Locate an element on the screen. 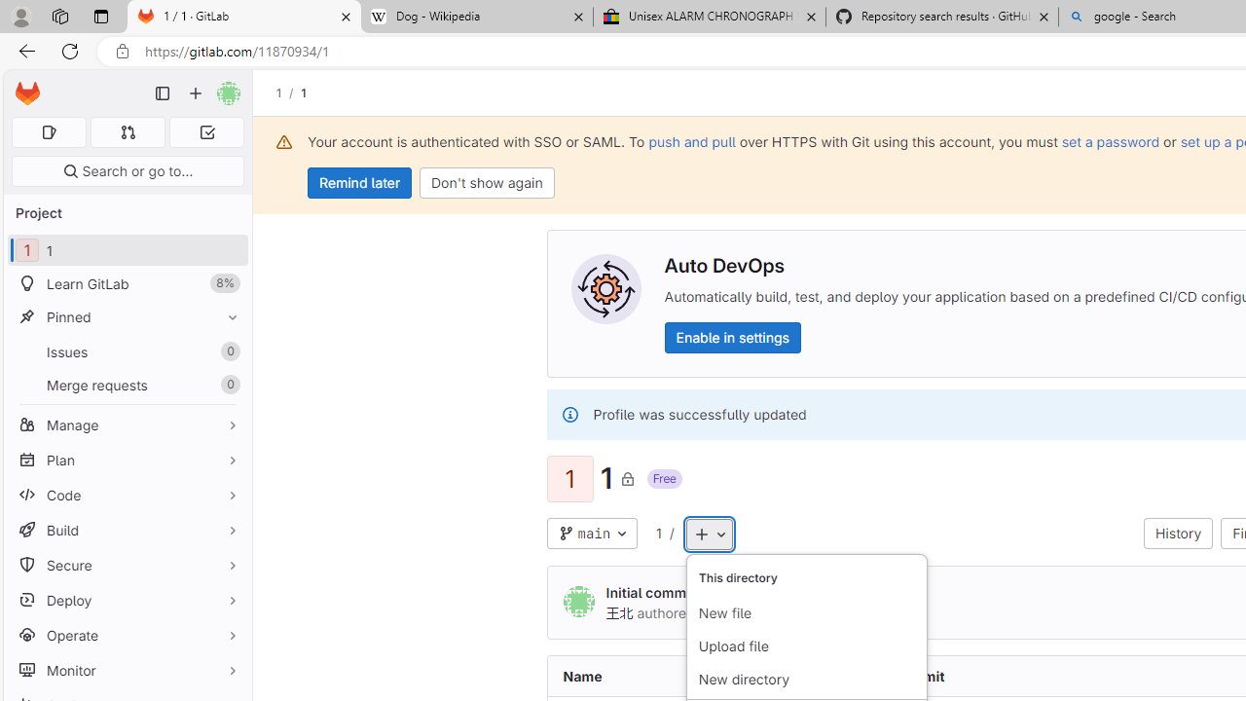 The width and height of the screenshot is (1246, 701). Primary navigation sidebar is located at coordinates (163, 93).